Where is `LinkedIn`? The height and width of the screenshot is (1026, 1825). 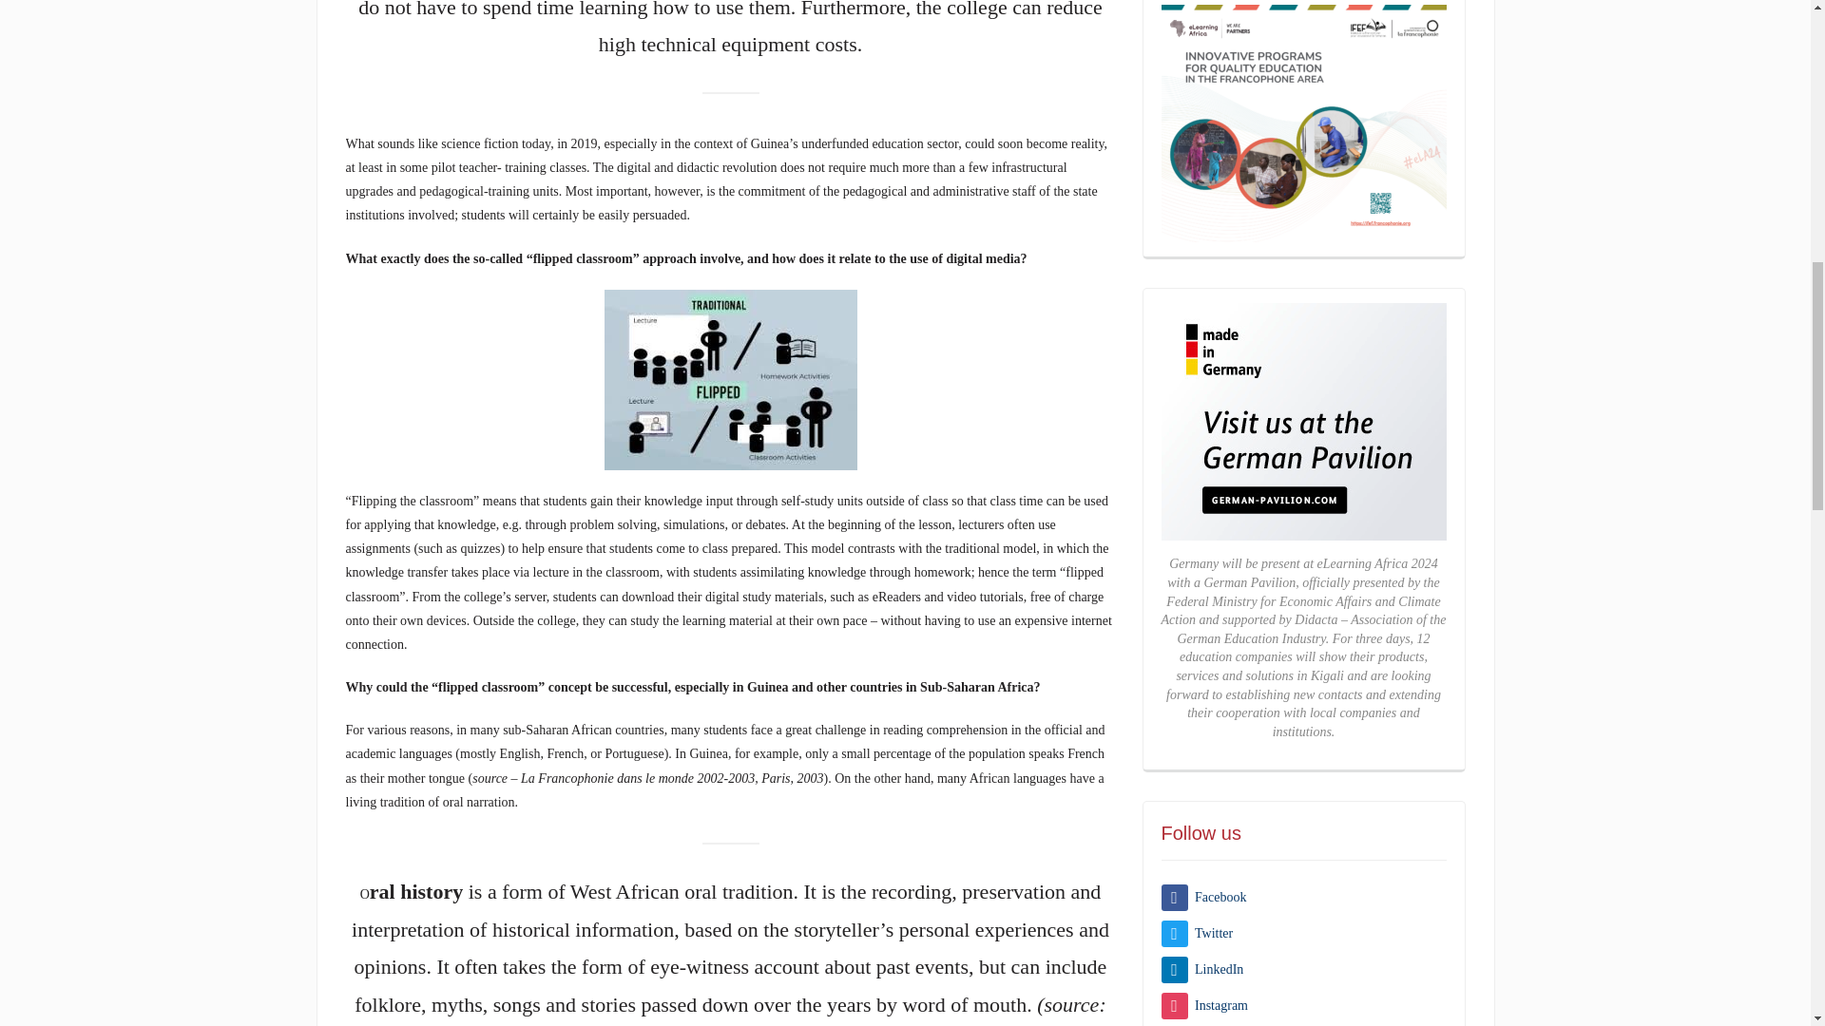 LinkedIn is located at coordinates (1202, 969).